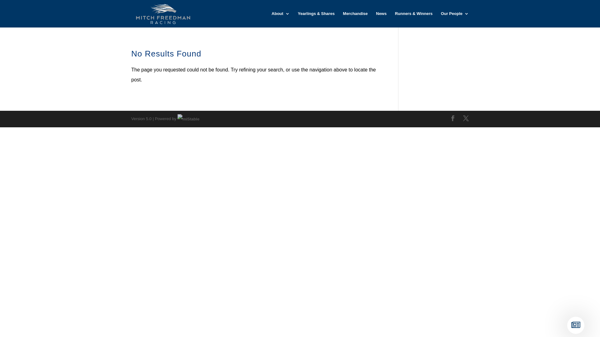 This screenshot has height=337, width=600. What do you see at coordinates (355, 19) in the screenshot?
I see `Merchandise` at bounding box center [355, 19].